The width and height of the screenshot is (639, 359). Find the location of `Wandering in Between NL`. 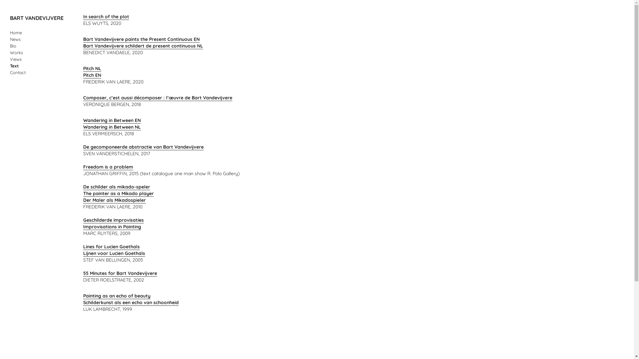

Wandering in Between NL is located at coordinates (112, 127).